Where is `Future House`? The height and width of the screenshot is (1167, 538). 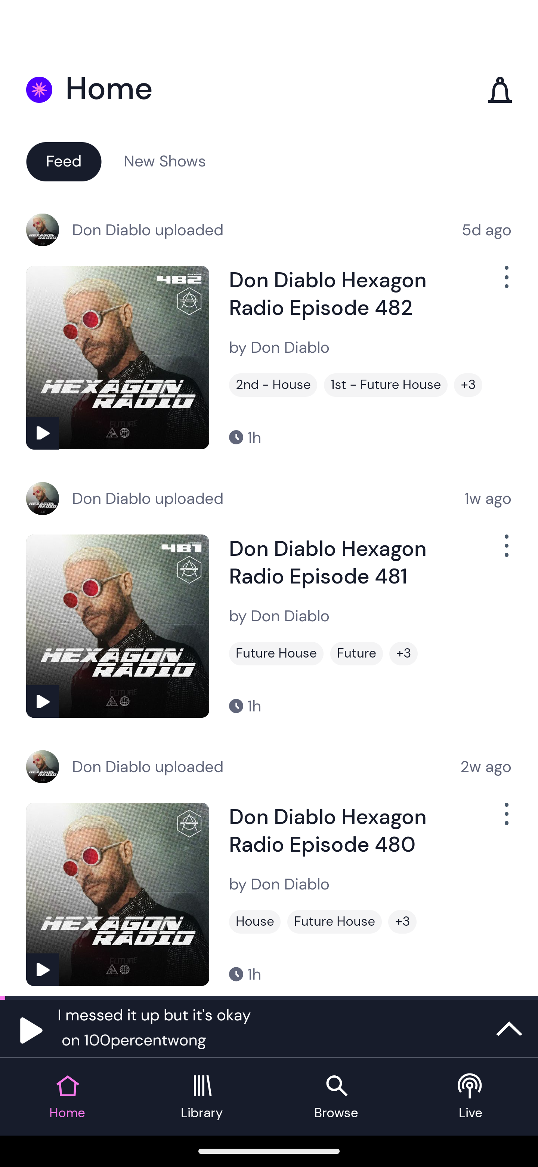 Future House is located at coordinates (276, 653).